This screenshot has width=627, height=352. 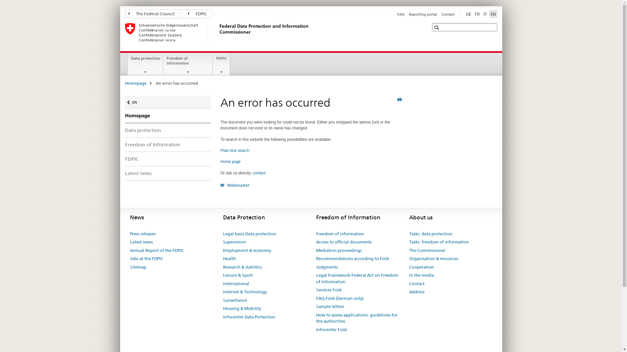 I want to click on Cooperation, so click(x=421, y=267).